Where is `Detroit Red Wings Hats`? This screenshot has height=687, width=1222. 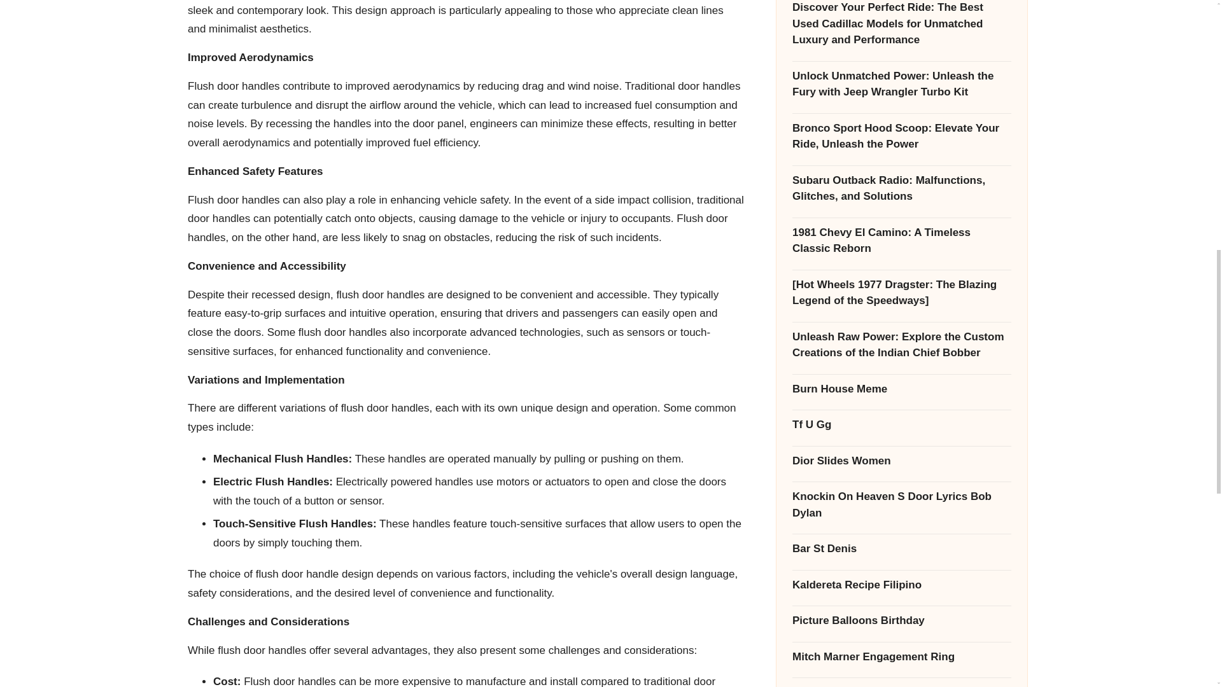 Detroit Red Wings Hats is located at coordinates (901, 551).